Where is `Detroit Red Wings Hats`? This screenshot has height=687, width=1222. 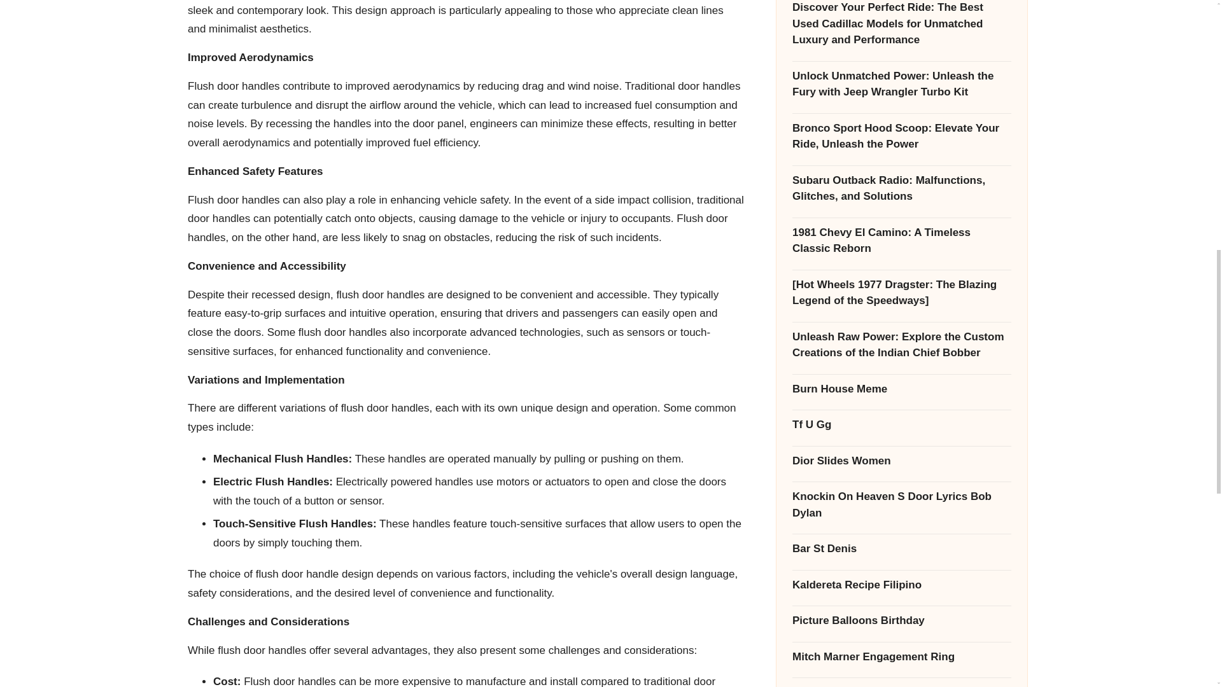 Detroit Red Wings Hats is located at coordinates (901, 551).